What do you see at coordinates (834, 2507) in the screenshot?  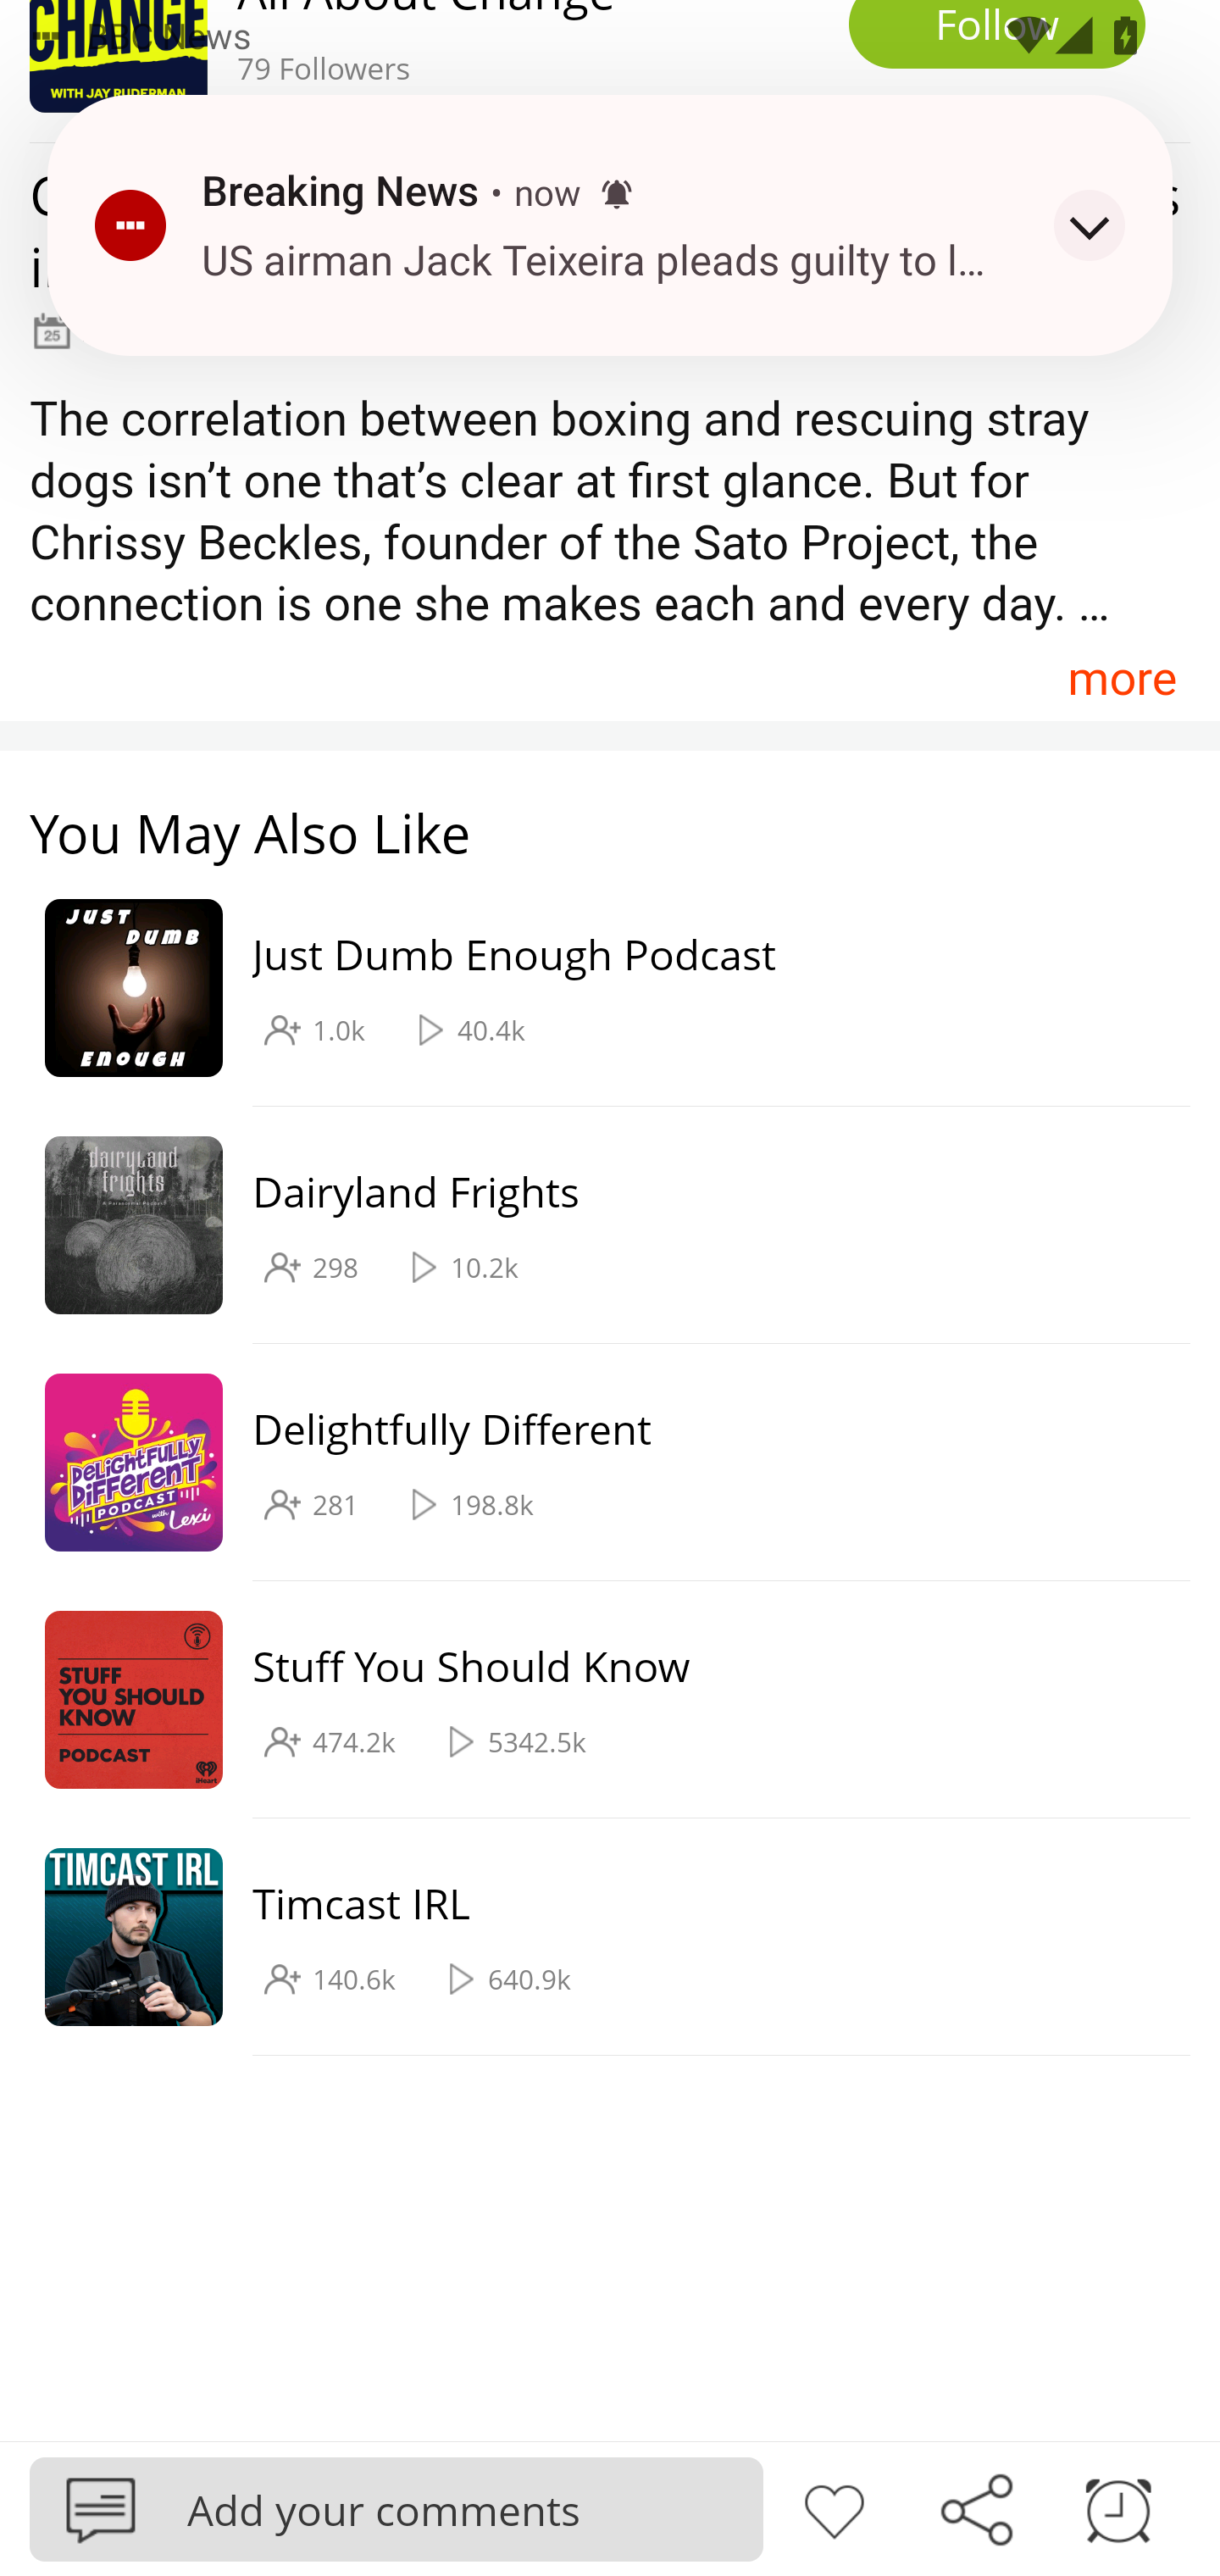 I see `Like` at bounding box center [834, 2507].